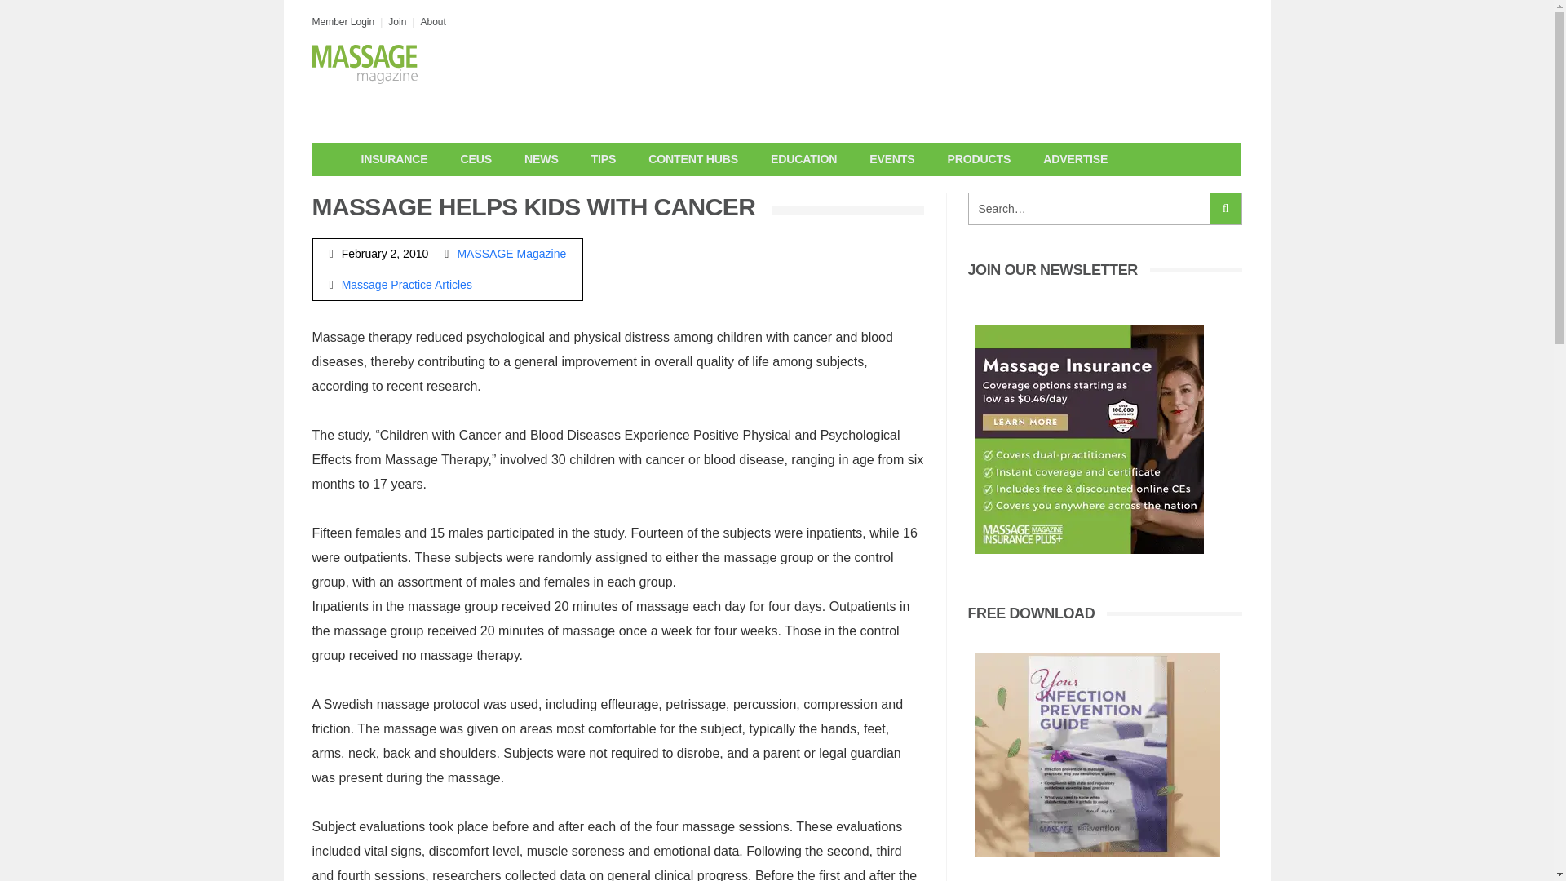  Describe the element at coordinates (393, 159) in the screenshot. I see `INSURANCE` at that location.